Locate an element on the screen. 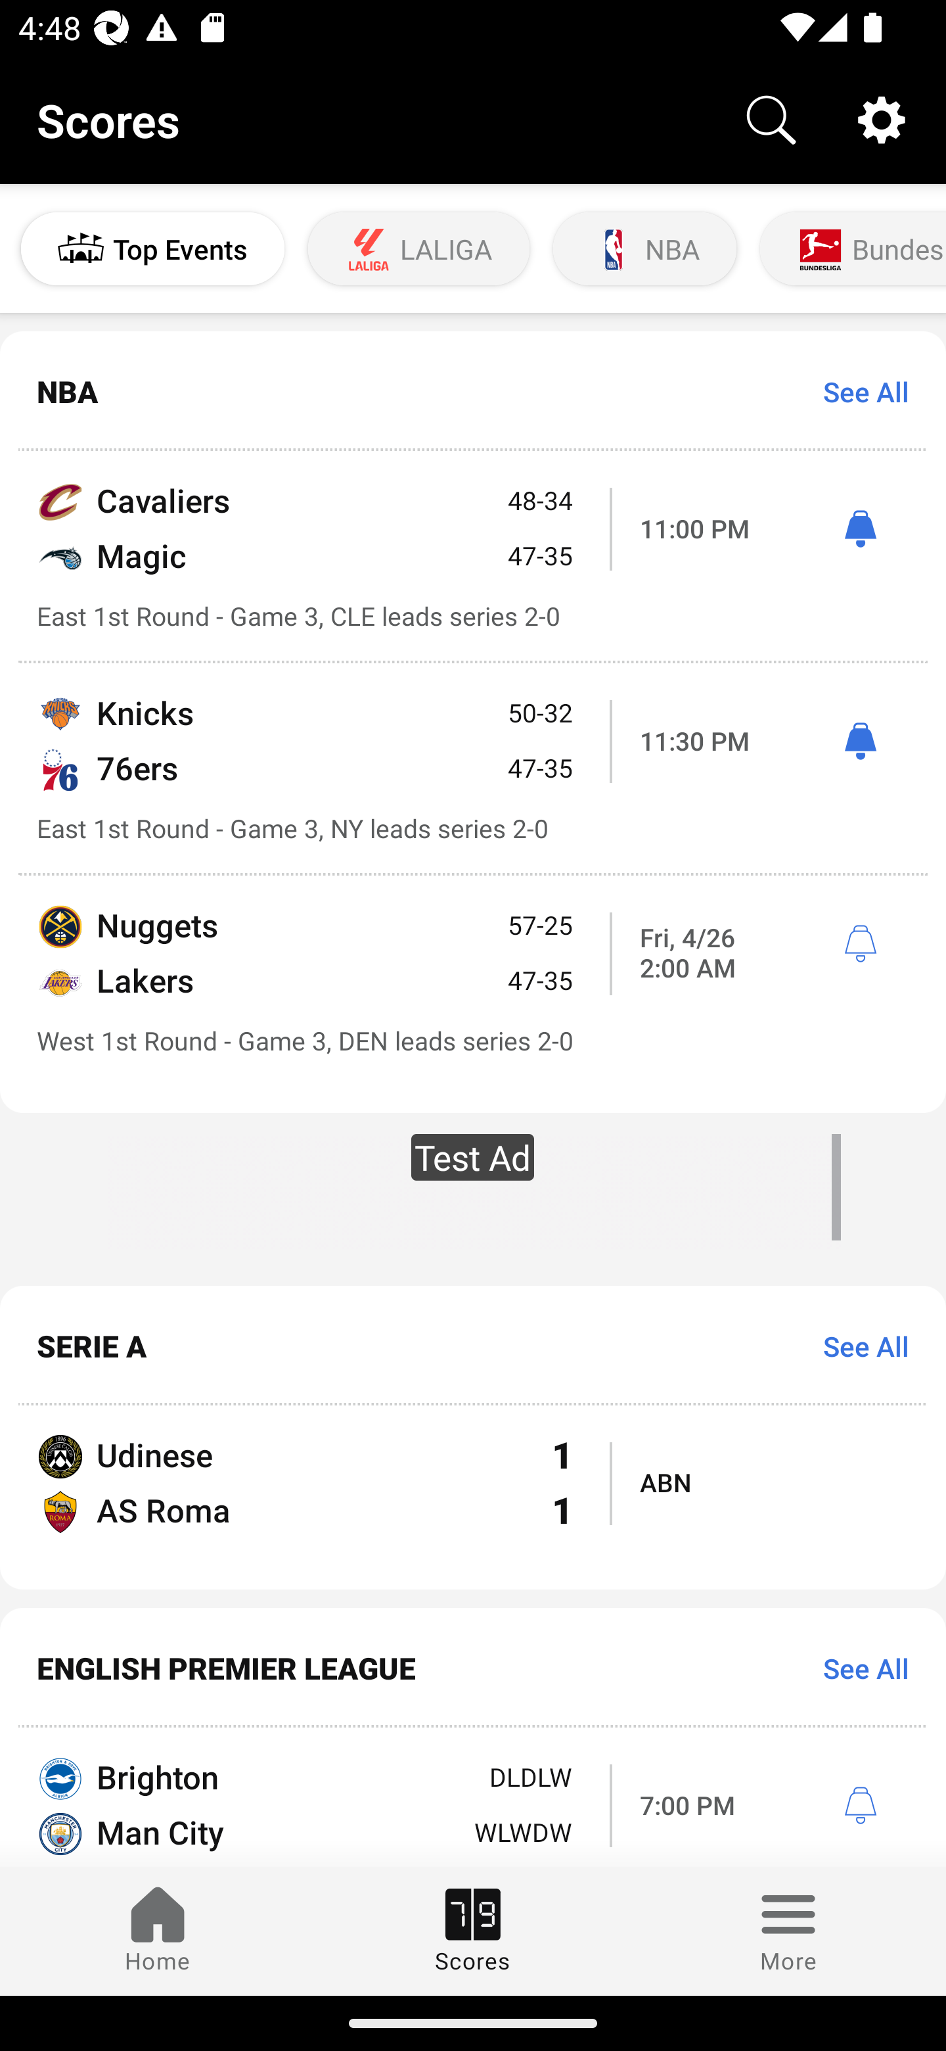  ì is located at coordinates (860, 529).